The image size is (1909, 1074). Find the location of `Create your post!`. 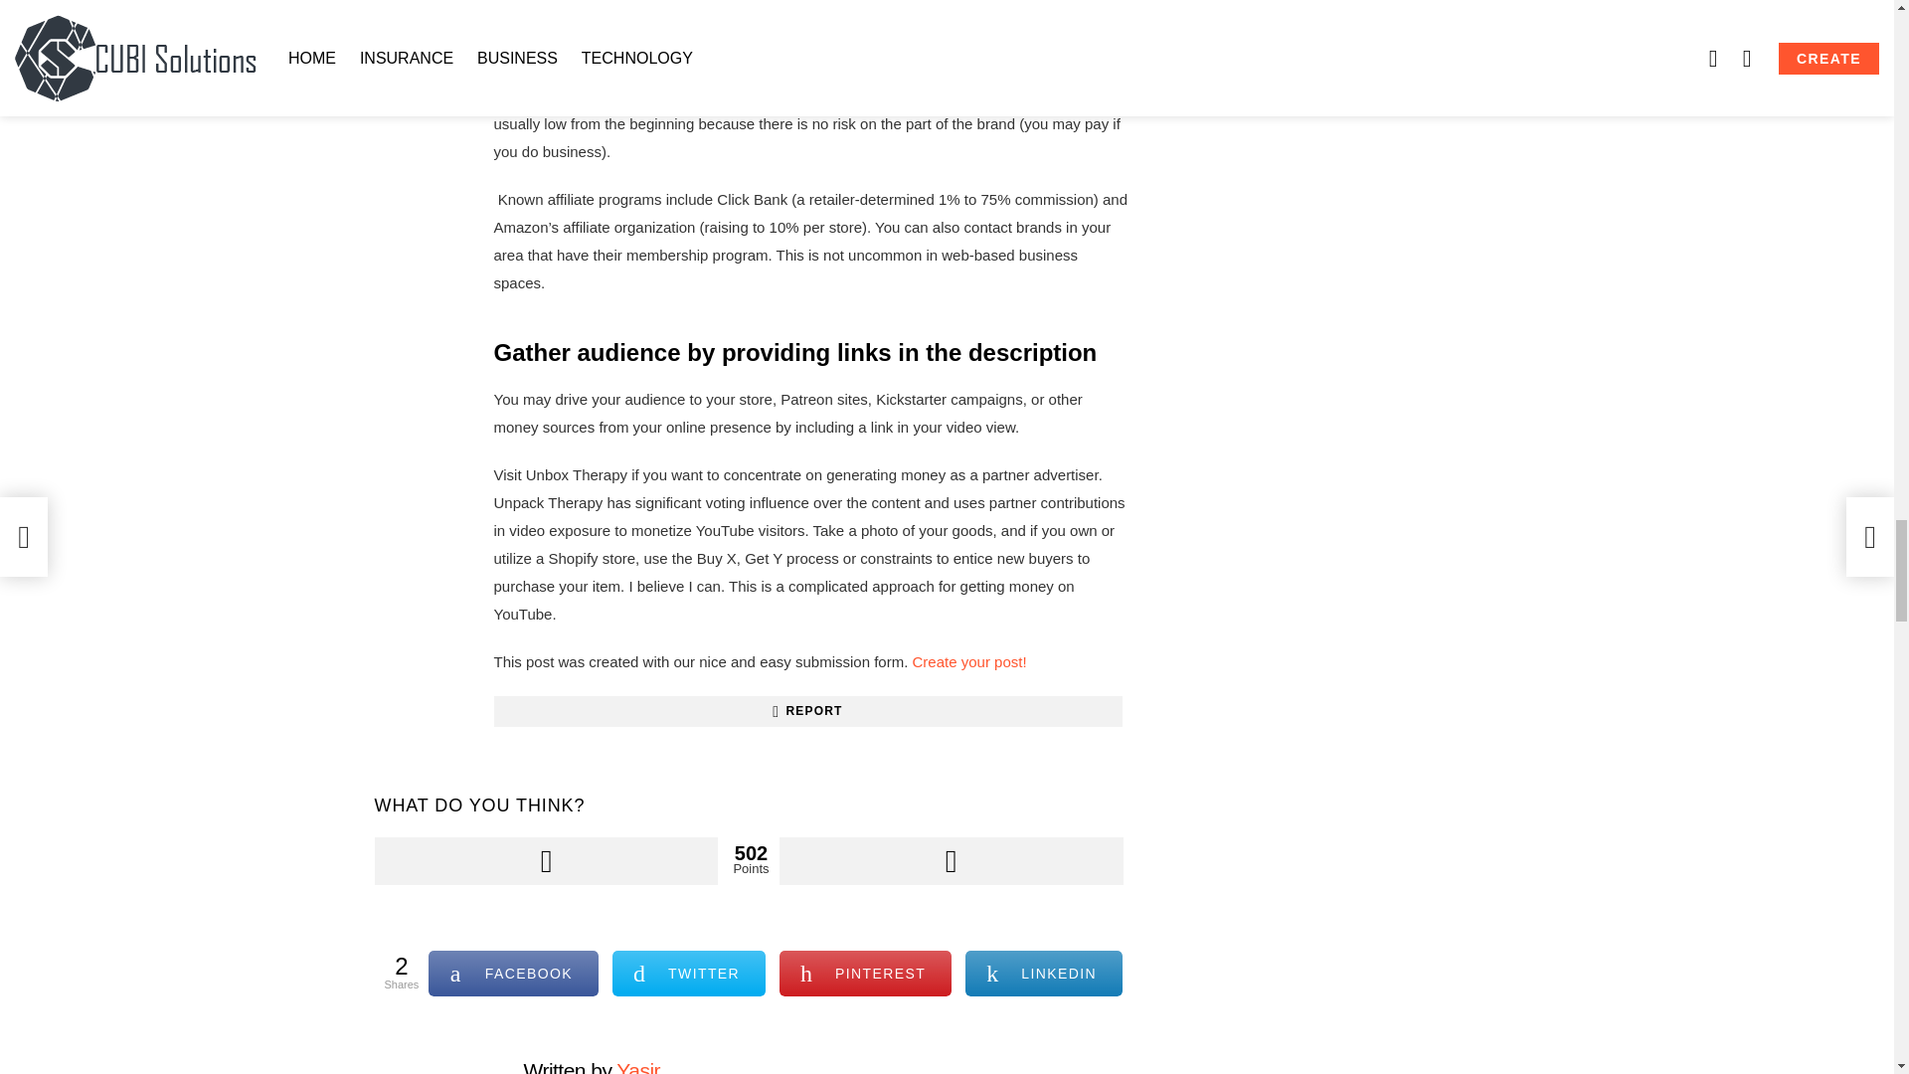

Create your post! is located at coordinates (968, 660).